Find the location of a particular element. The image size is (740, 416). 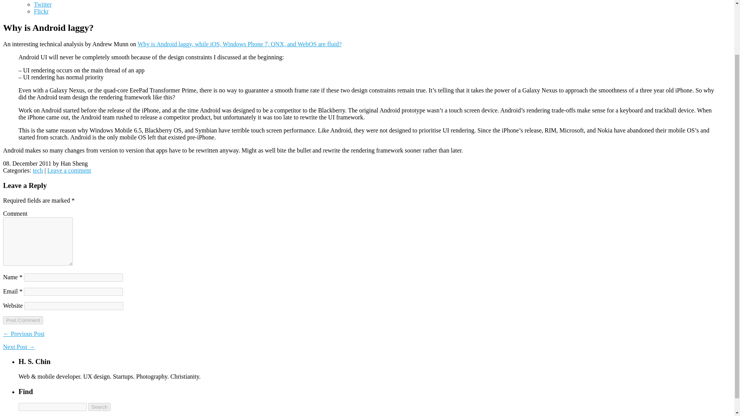

Leave a comment is located at coordinates (69, 170).